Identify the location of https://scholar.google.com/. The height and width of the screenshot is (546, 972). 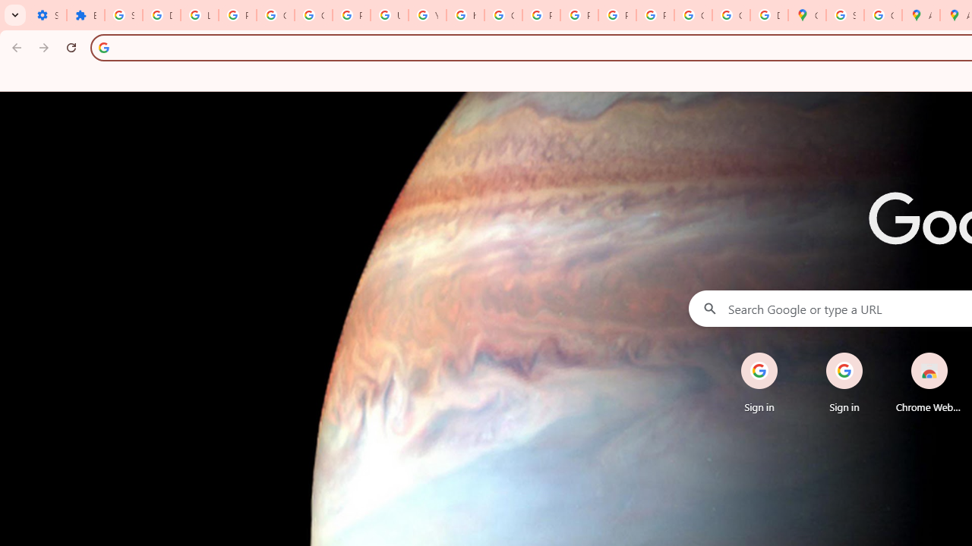
(465, 15).